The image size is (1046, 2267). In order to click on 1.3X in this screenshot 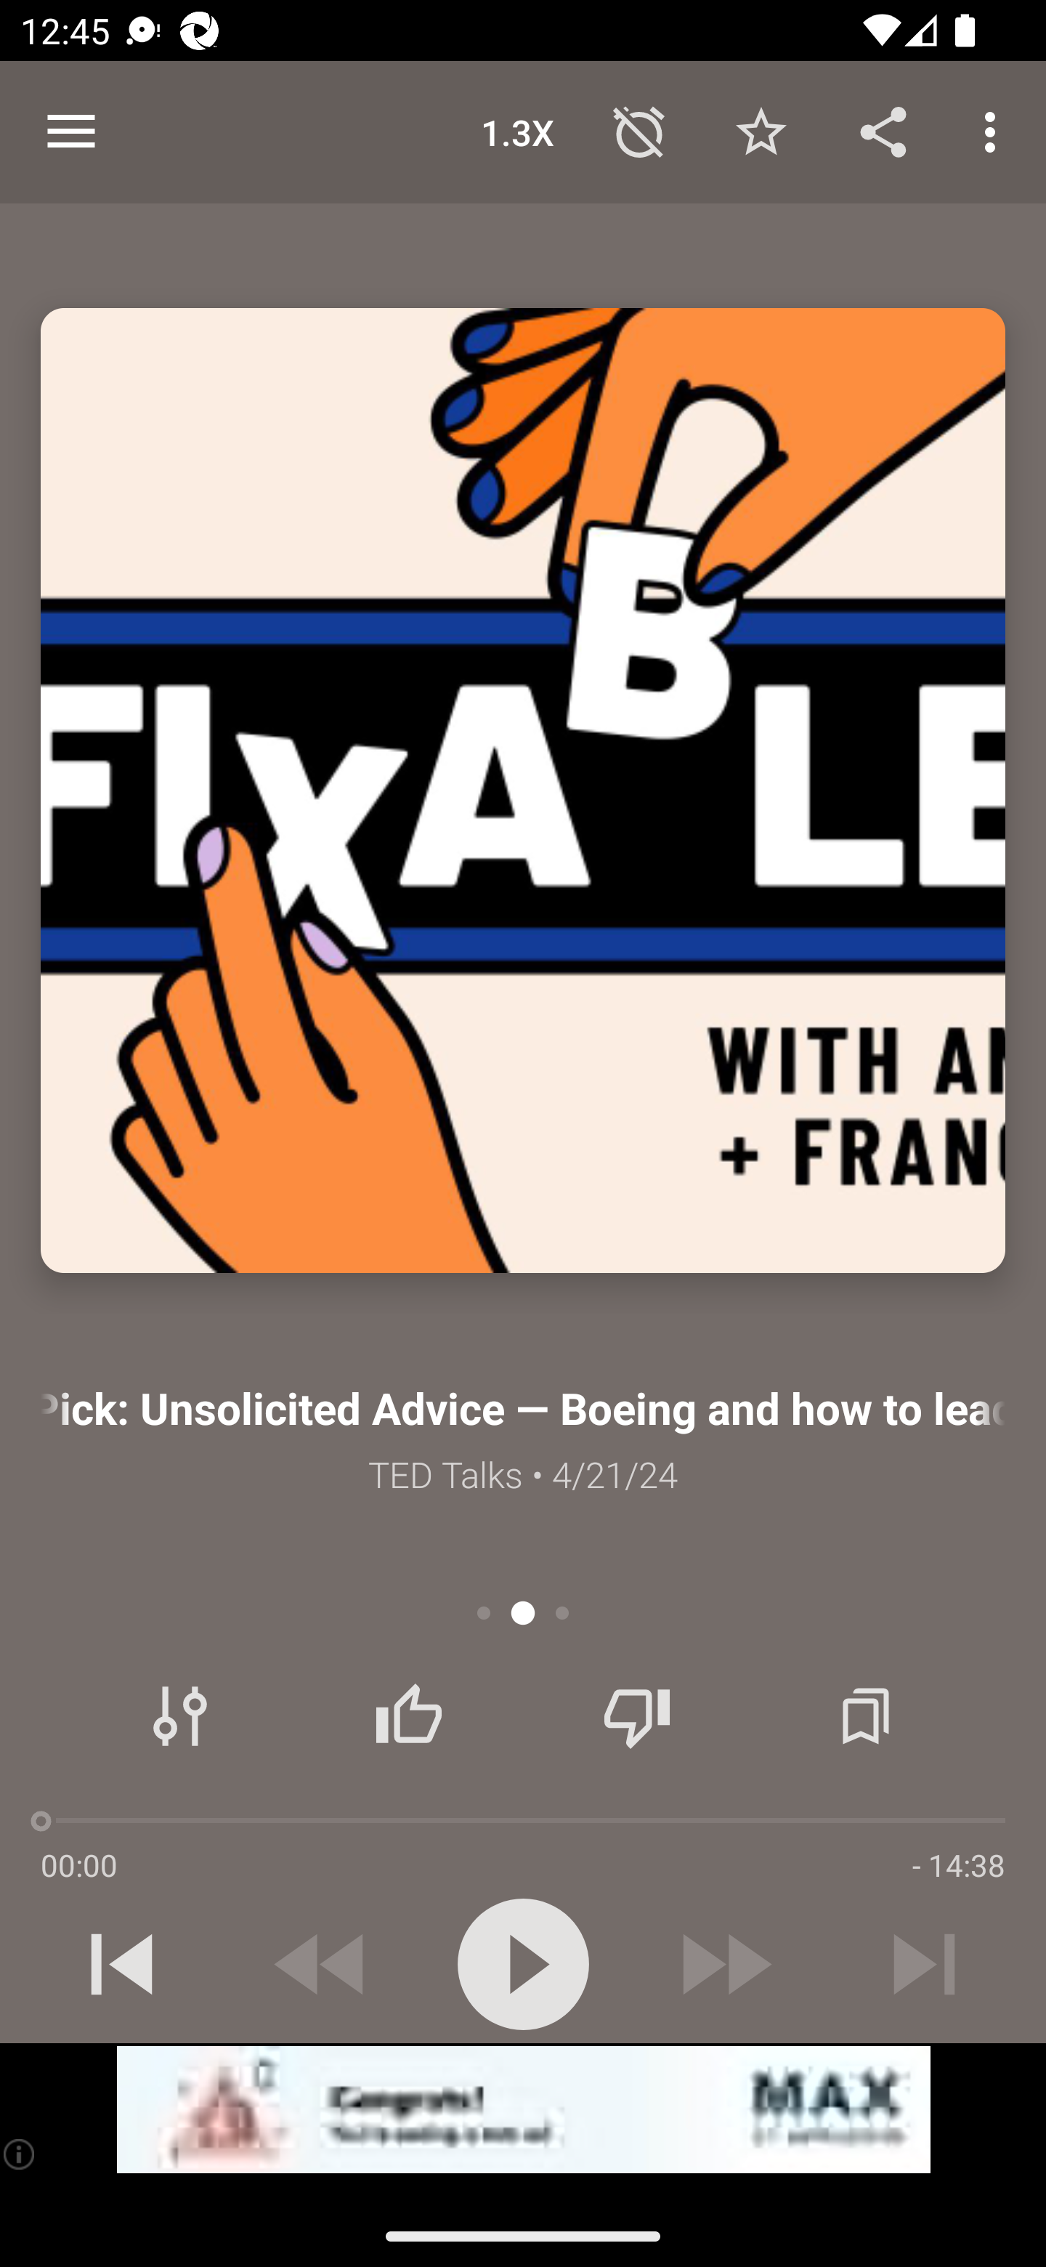, I will do `click(517, 131)`.